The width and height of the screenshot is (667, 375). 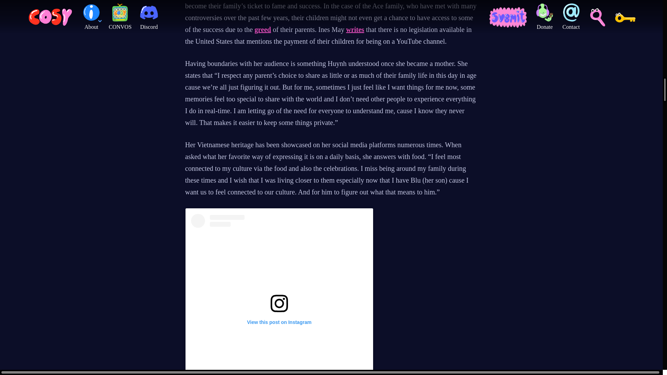 What do you see at coordinates (355, 30) in the screenshot?
I see `writes` at bounding box center [355, 30].